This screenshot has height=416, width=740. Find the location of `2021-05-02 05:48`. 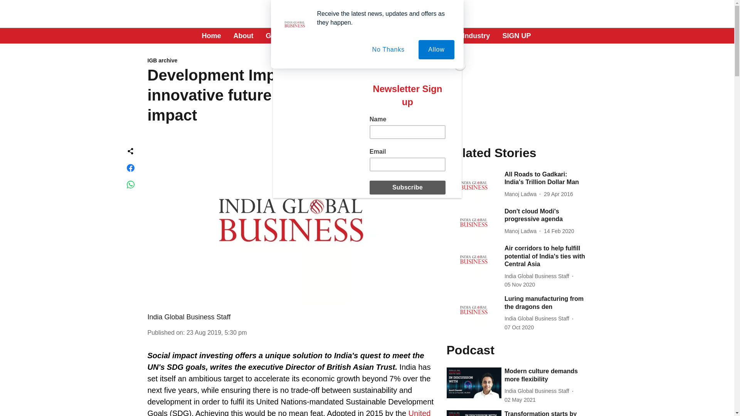

2021-05-02 05:48 is located at coordinates (520, 400).